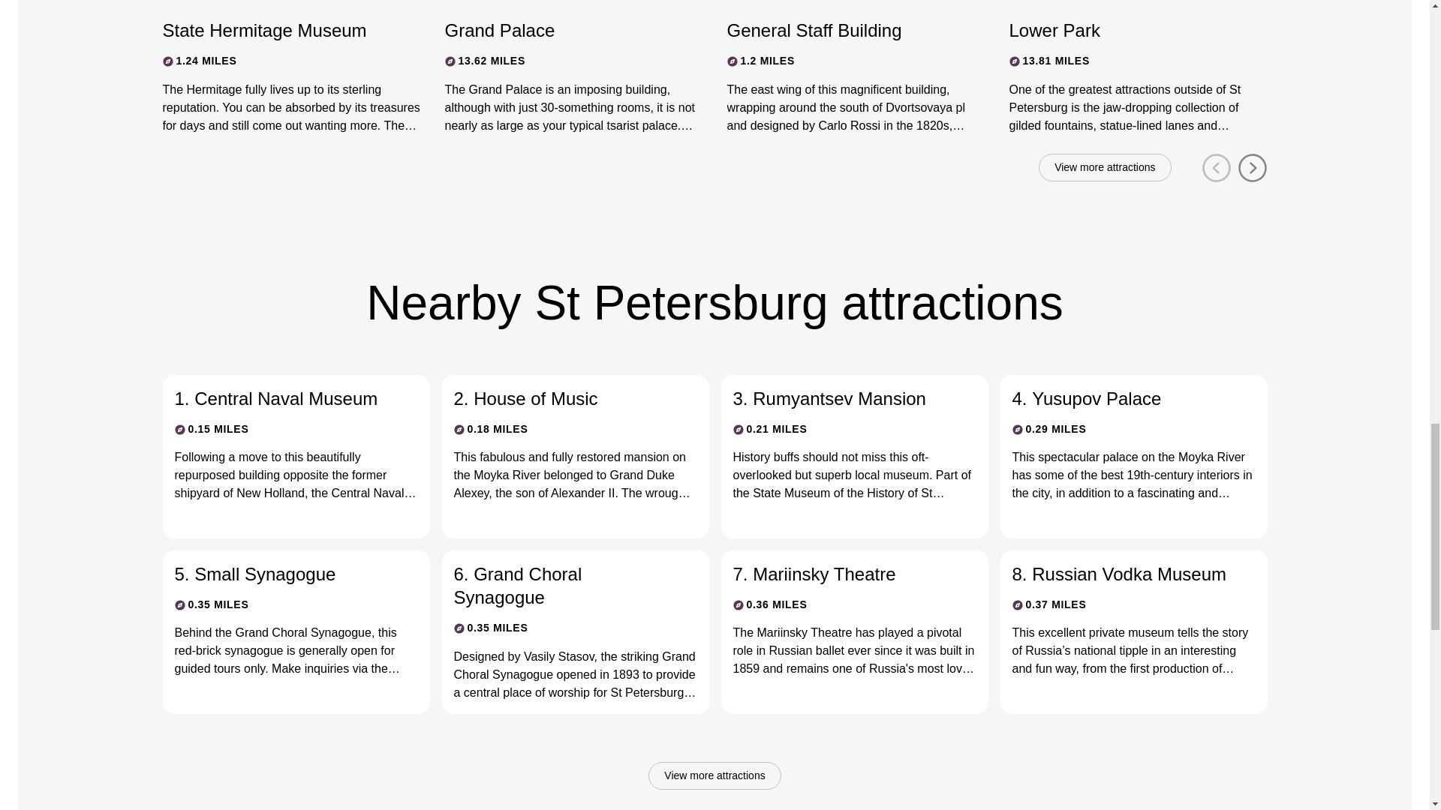  Describe the element at coordinates (842, 30) in the screenshot. I see `General Staff Building` at that location.